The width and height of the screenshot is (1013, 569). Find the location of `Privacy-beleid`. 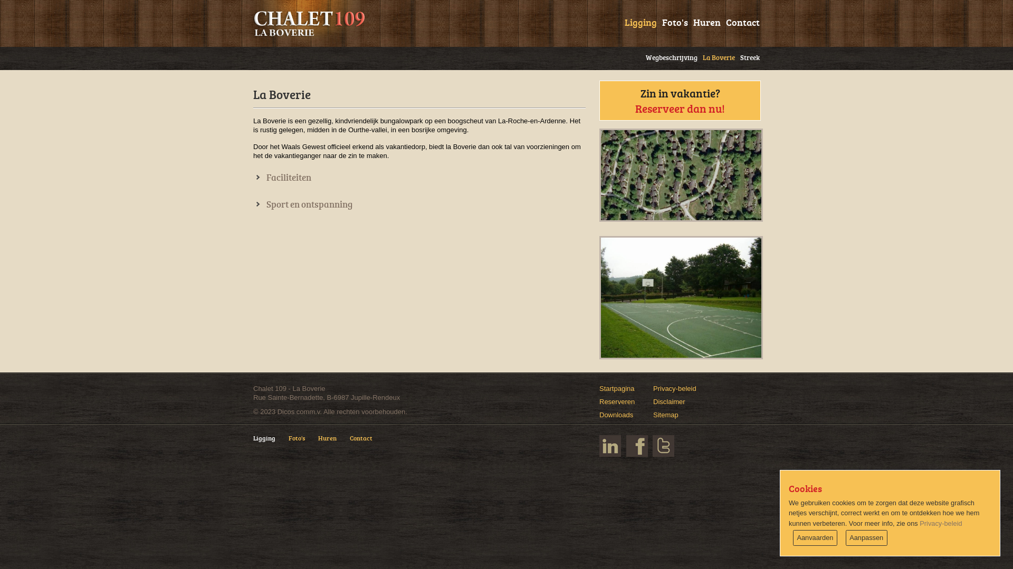

Privacy-beleid is located at coordinates (675, 389).